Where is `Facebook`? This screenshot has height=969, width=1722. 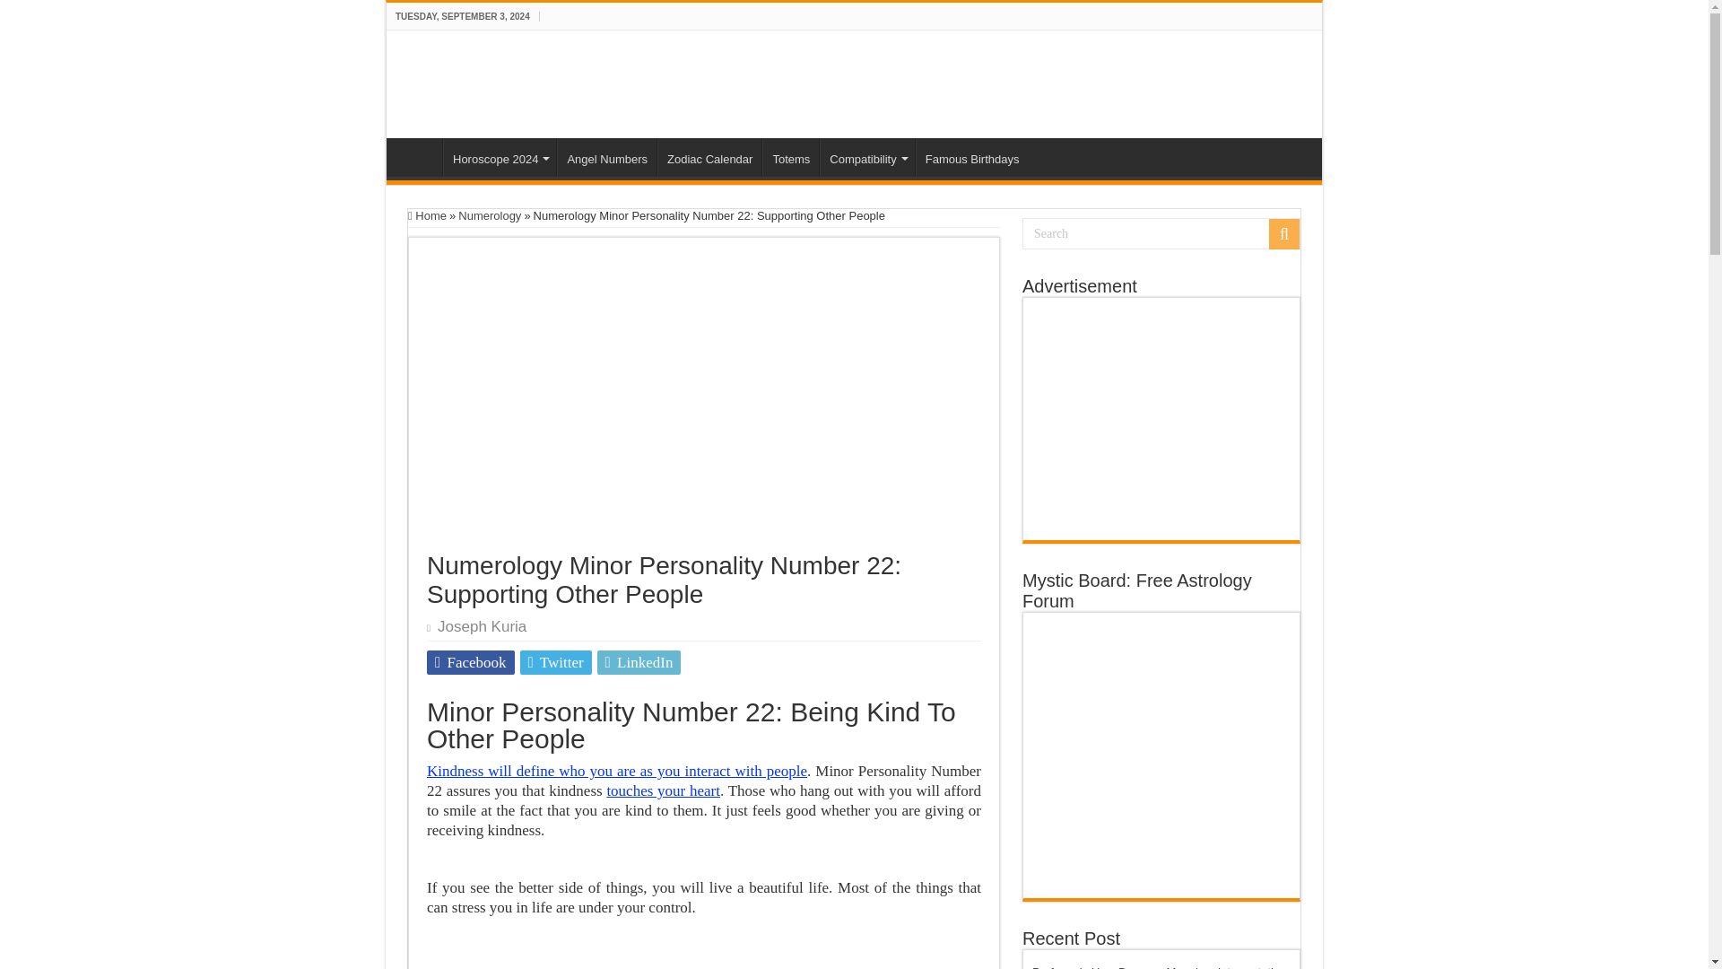 Facebook is located at coordinates (471, 662).